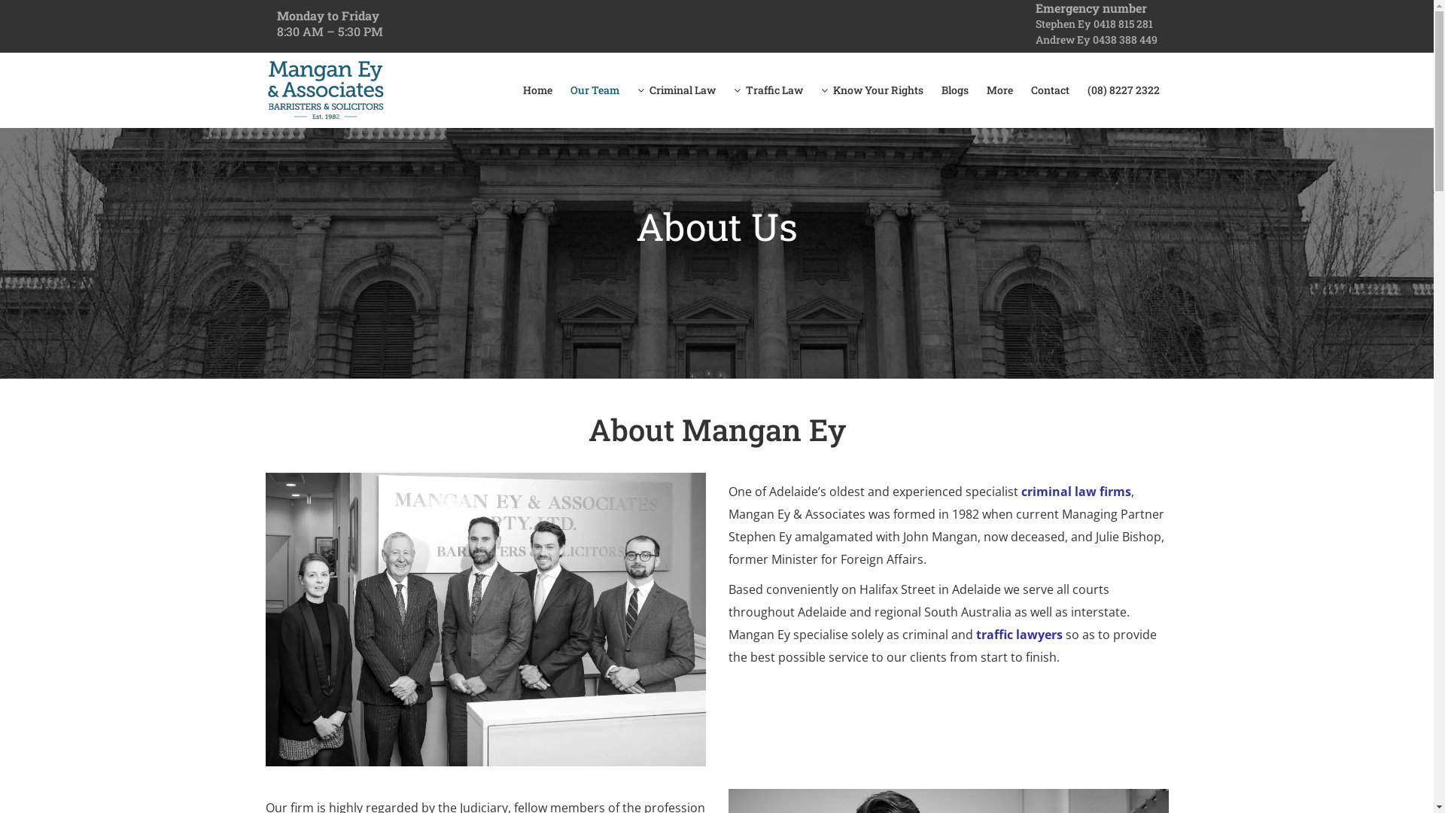 The image size is (1445, 813). I want to click on Home, so click(537, 90).